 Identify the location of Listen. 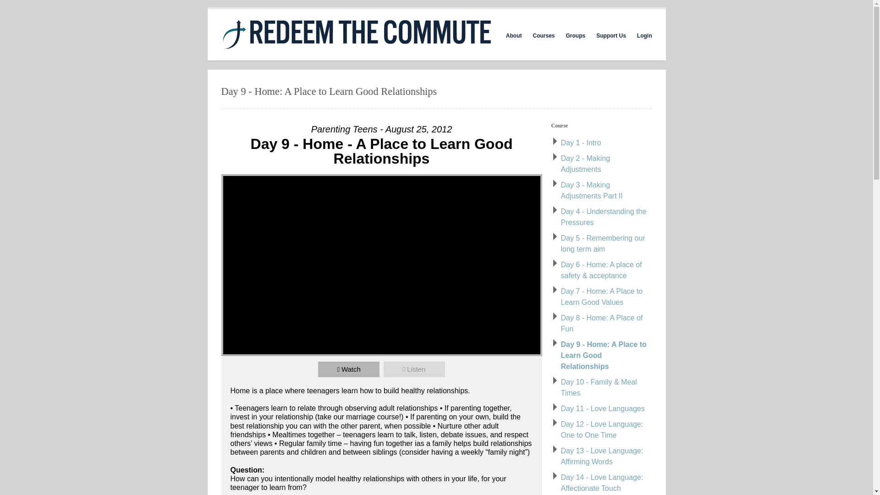
(414, 369).